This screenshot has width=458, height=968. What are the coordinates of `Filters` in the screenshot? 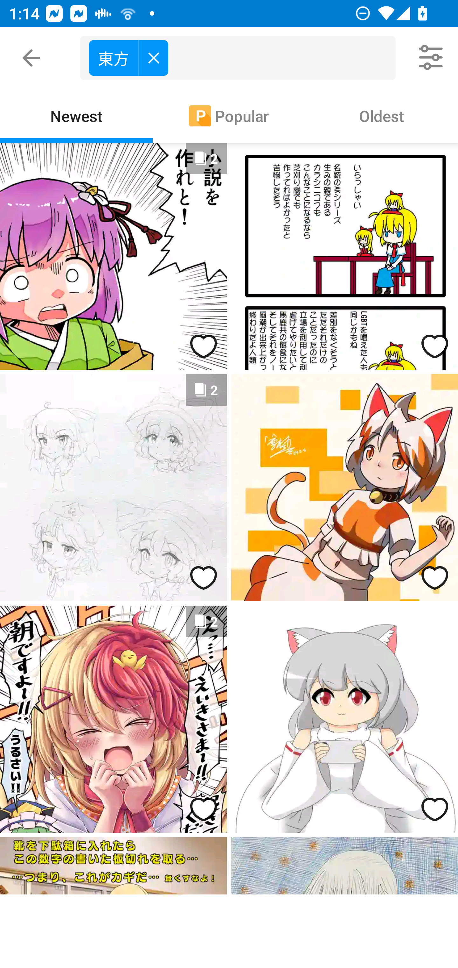 It's located at (431, 58).